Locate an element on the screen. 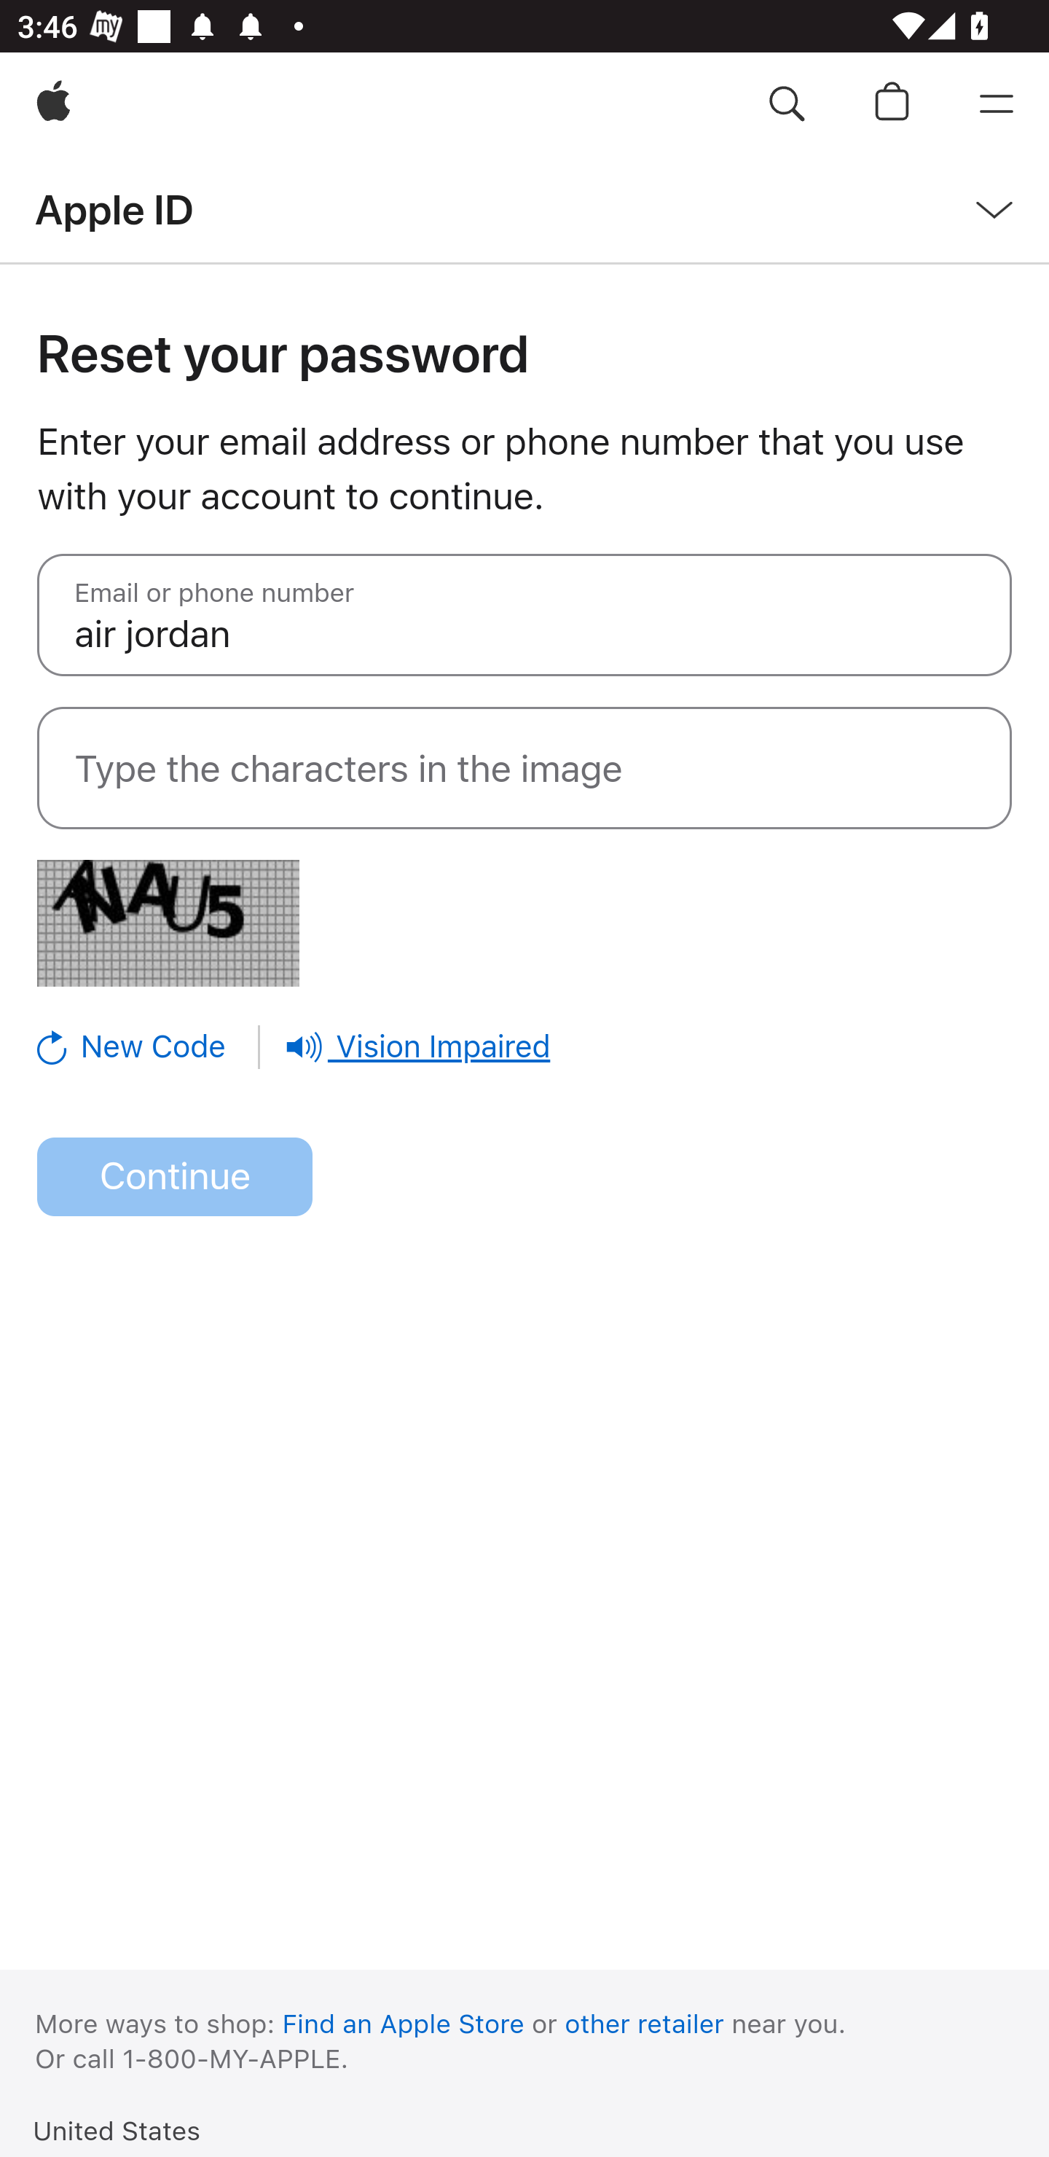  United States is located at coordinates (117, 2129).